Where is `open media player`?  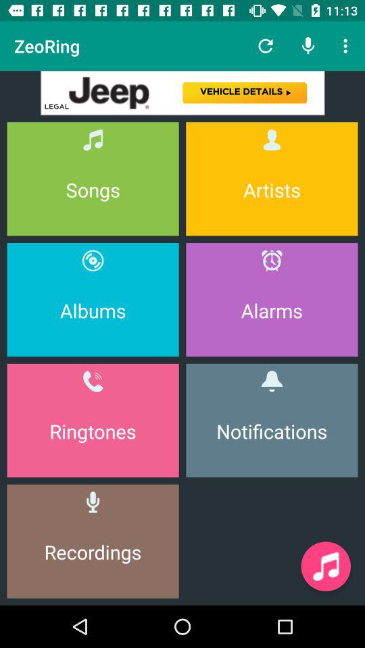 open media player is located at coordinates (326, 566).